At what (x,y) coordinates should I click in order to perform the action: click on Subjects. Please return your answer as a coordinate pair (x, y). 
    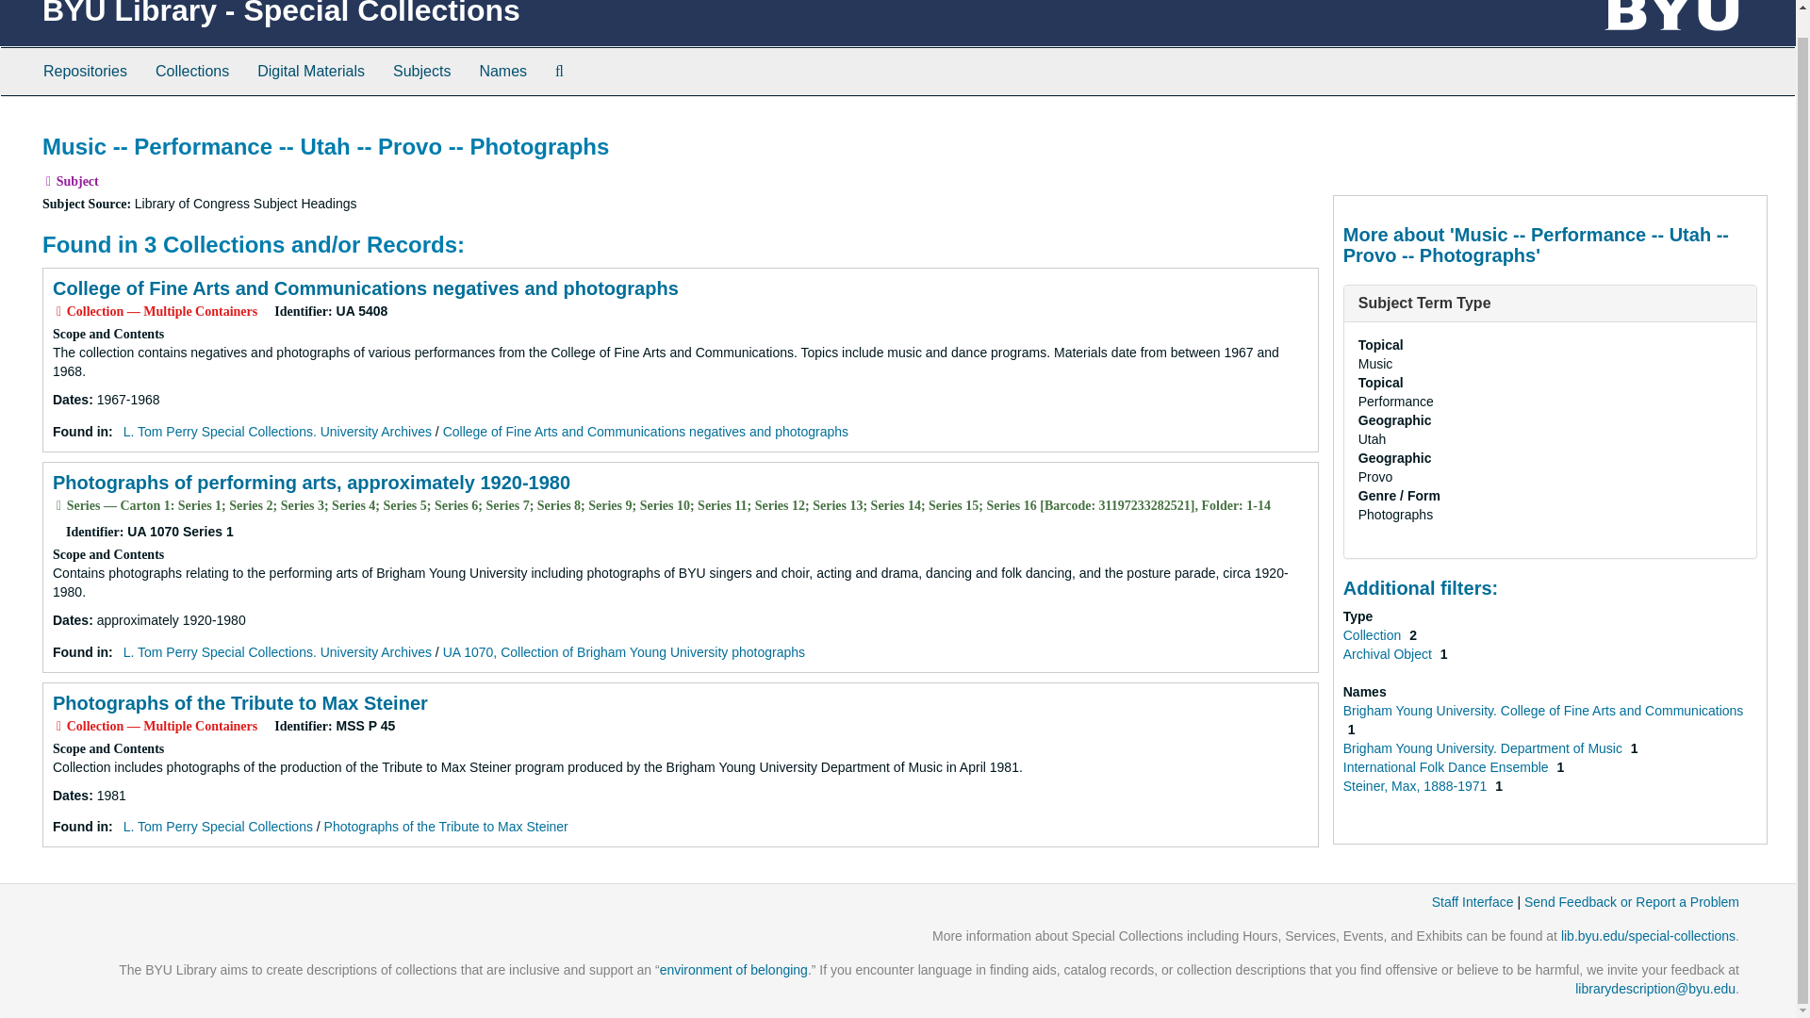
    Looking at the image, I should click on (421, 72).